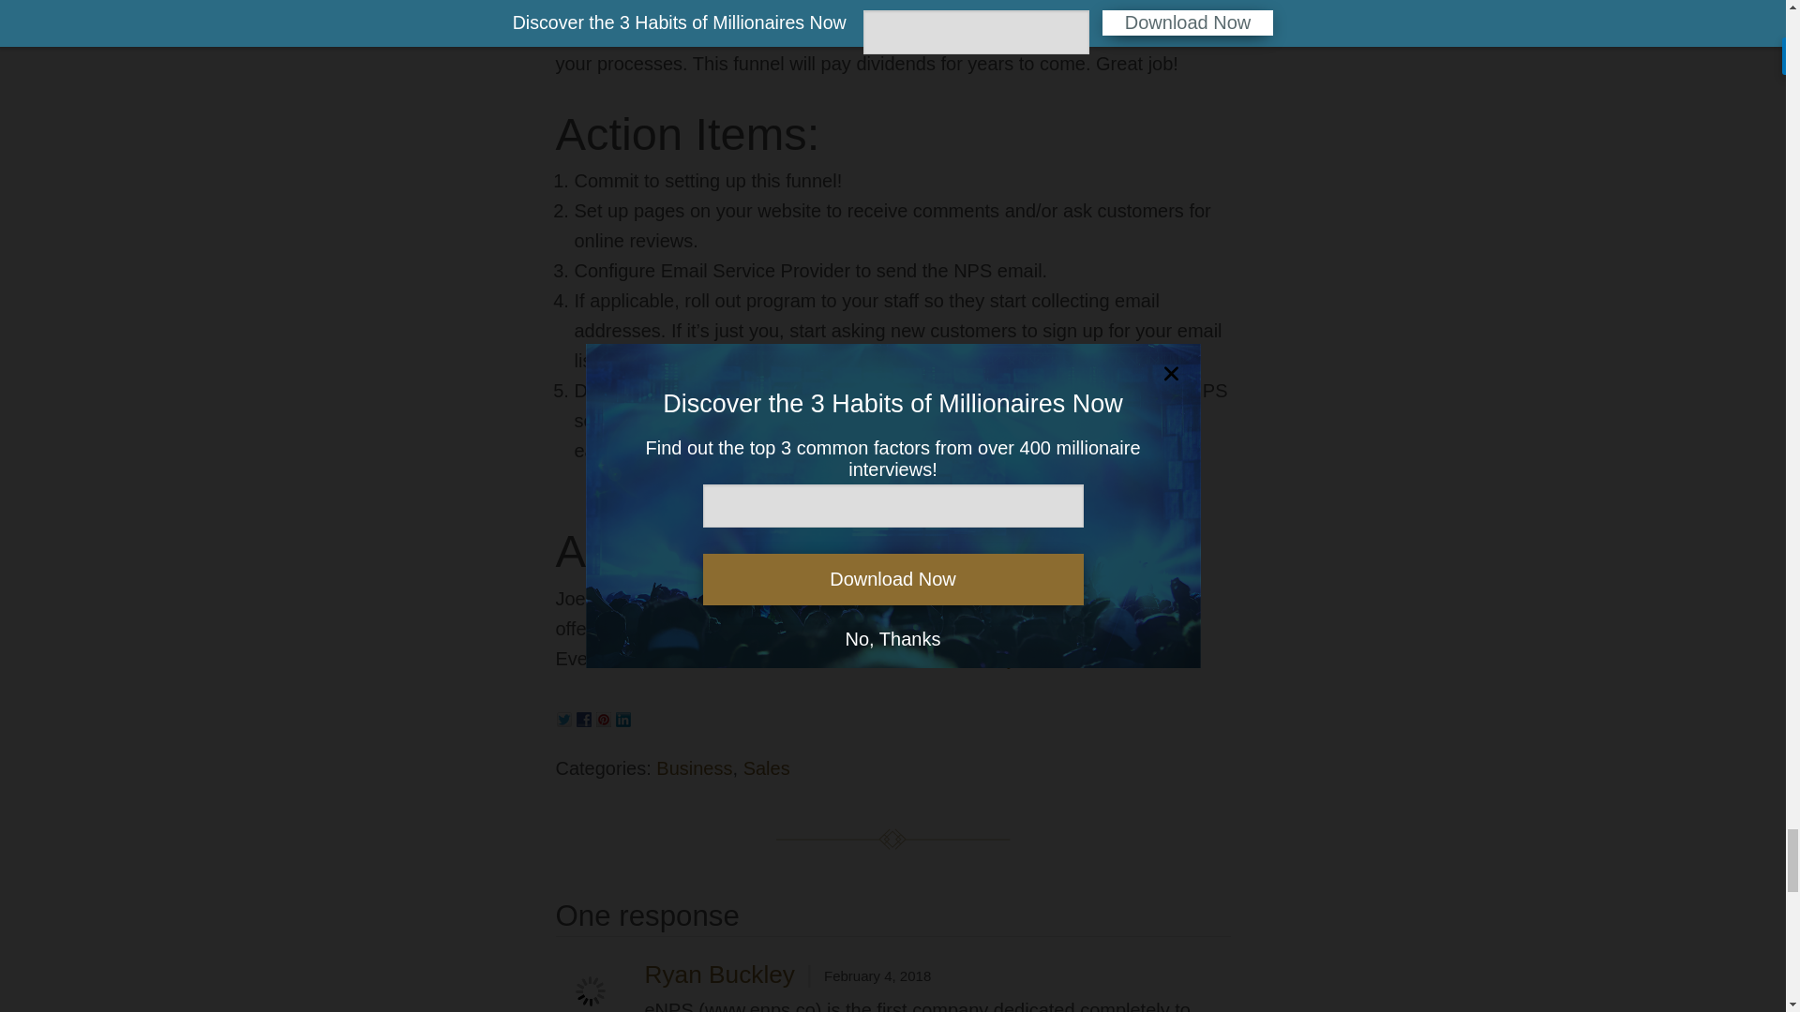  I want to click on Twitter, so click(566, 716).